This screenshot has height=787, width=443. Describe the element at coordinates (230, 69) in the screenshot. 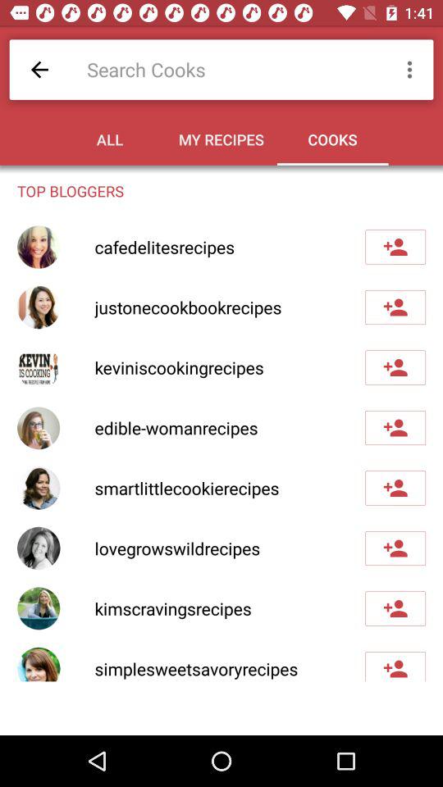

I see `press icon above all item` at that location.